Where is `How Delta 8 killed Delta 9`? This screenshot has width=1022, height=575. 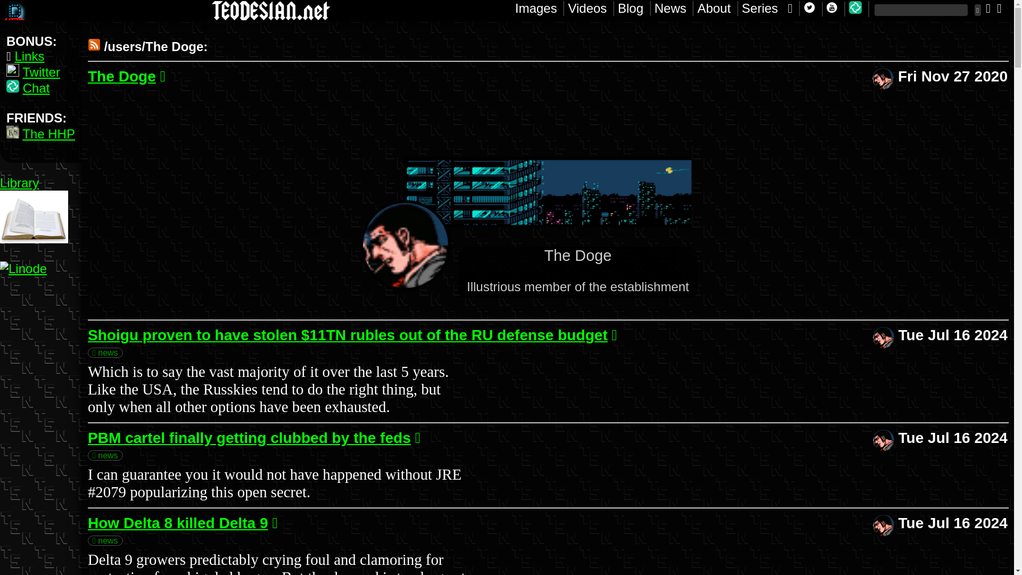 How Delta 8 killed Delta 9 is located at coordinates (178, 523).